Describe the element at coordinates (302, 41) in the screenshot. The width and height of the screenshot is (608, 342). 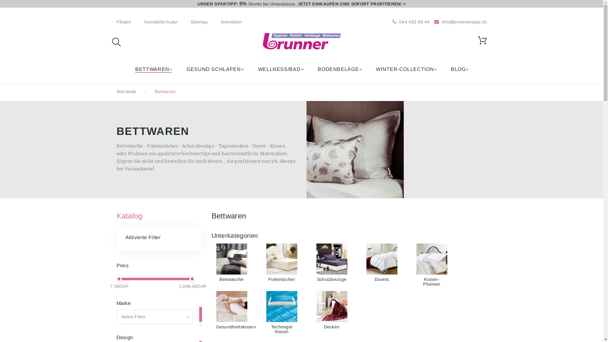
I see `Bettwarenshop - brunnerteppi.ch` at that location.